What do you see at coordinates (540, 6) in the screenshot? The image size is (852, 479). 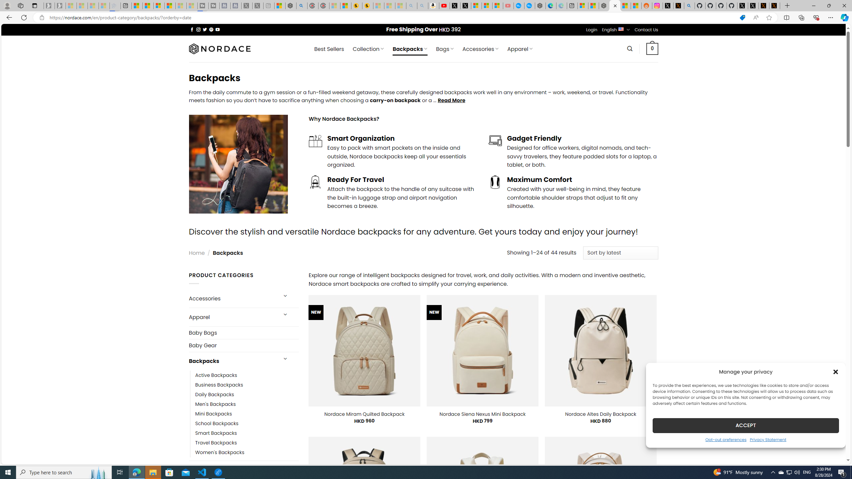 I see `Nordace - Nordace has arrived Hong Kong` at bounding box center [540, 6].